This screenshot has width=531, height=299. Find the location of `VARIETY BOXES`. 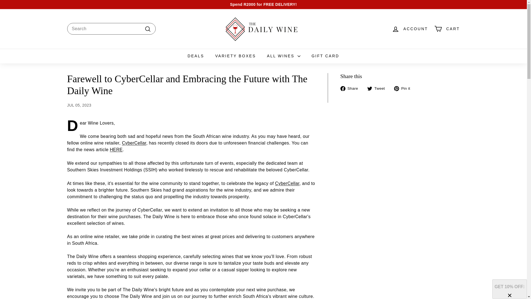

VARIETY BOXES is located at coordinates (235, 56).